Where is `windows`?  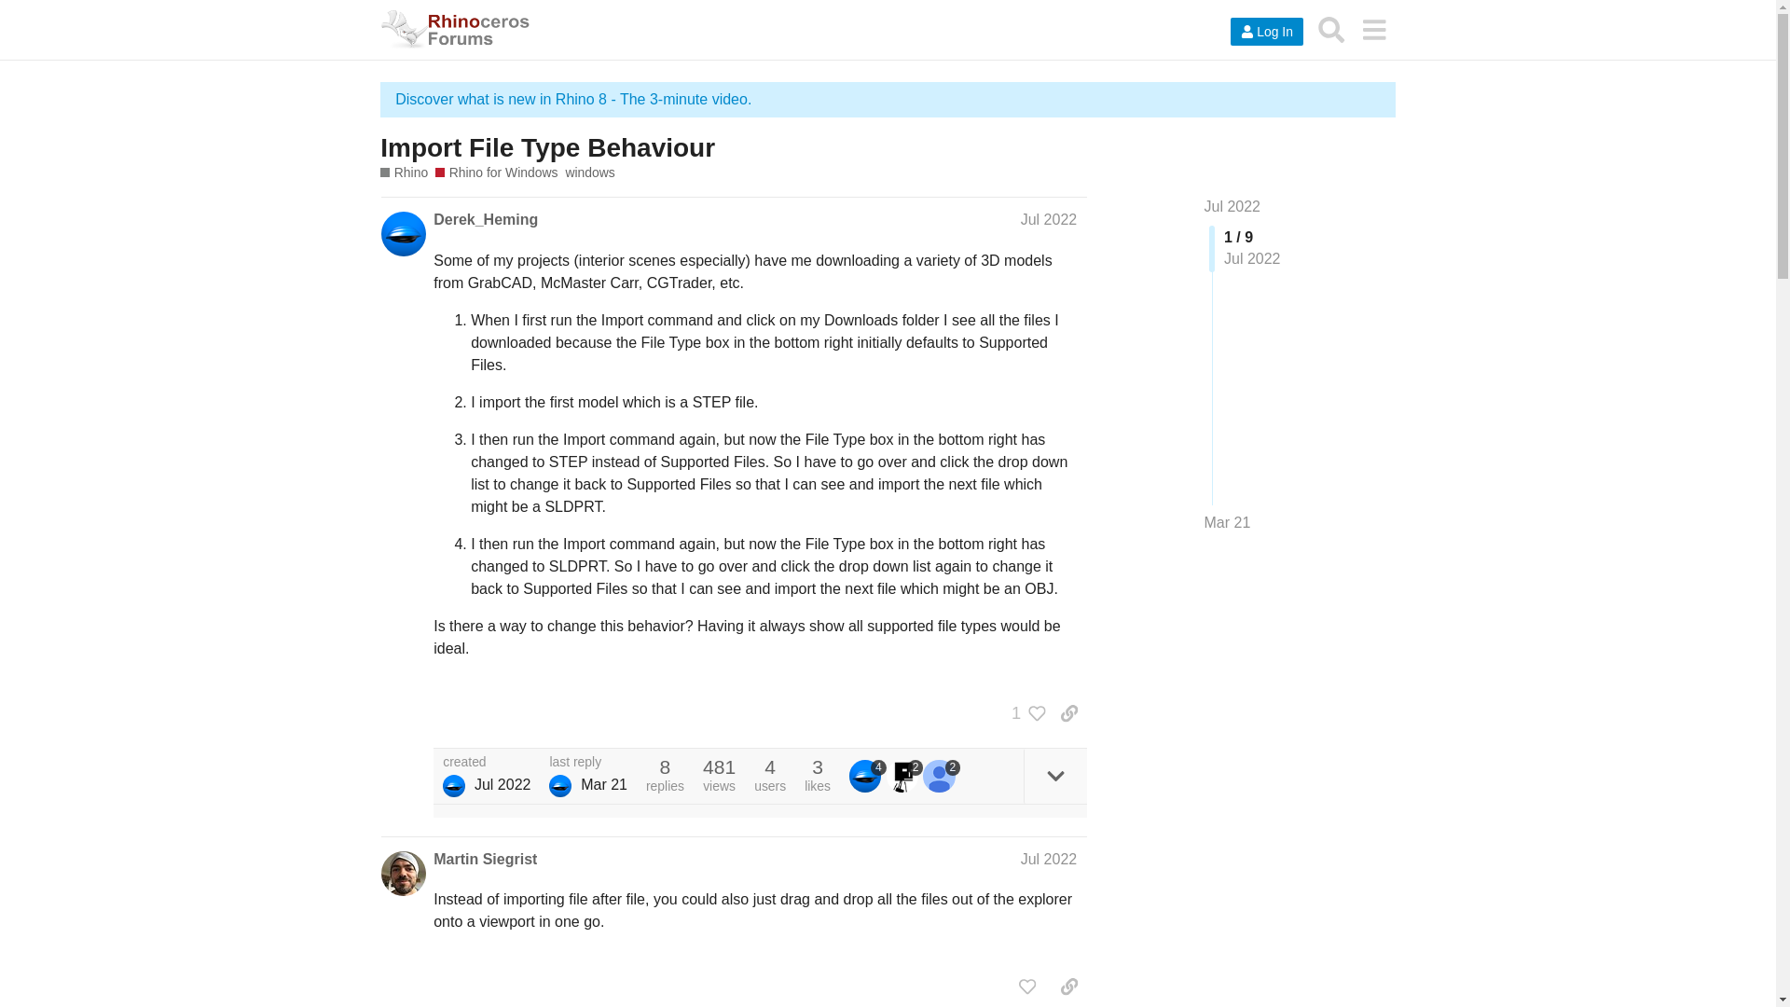
windows is located at coordinates (589, 173).